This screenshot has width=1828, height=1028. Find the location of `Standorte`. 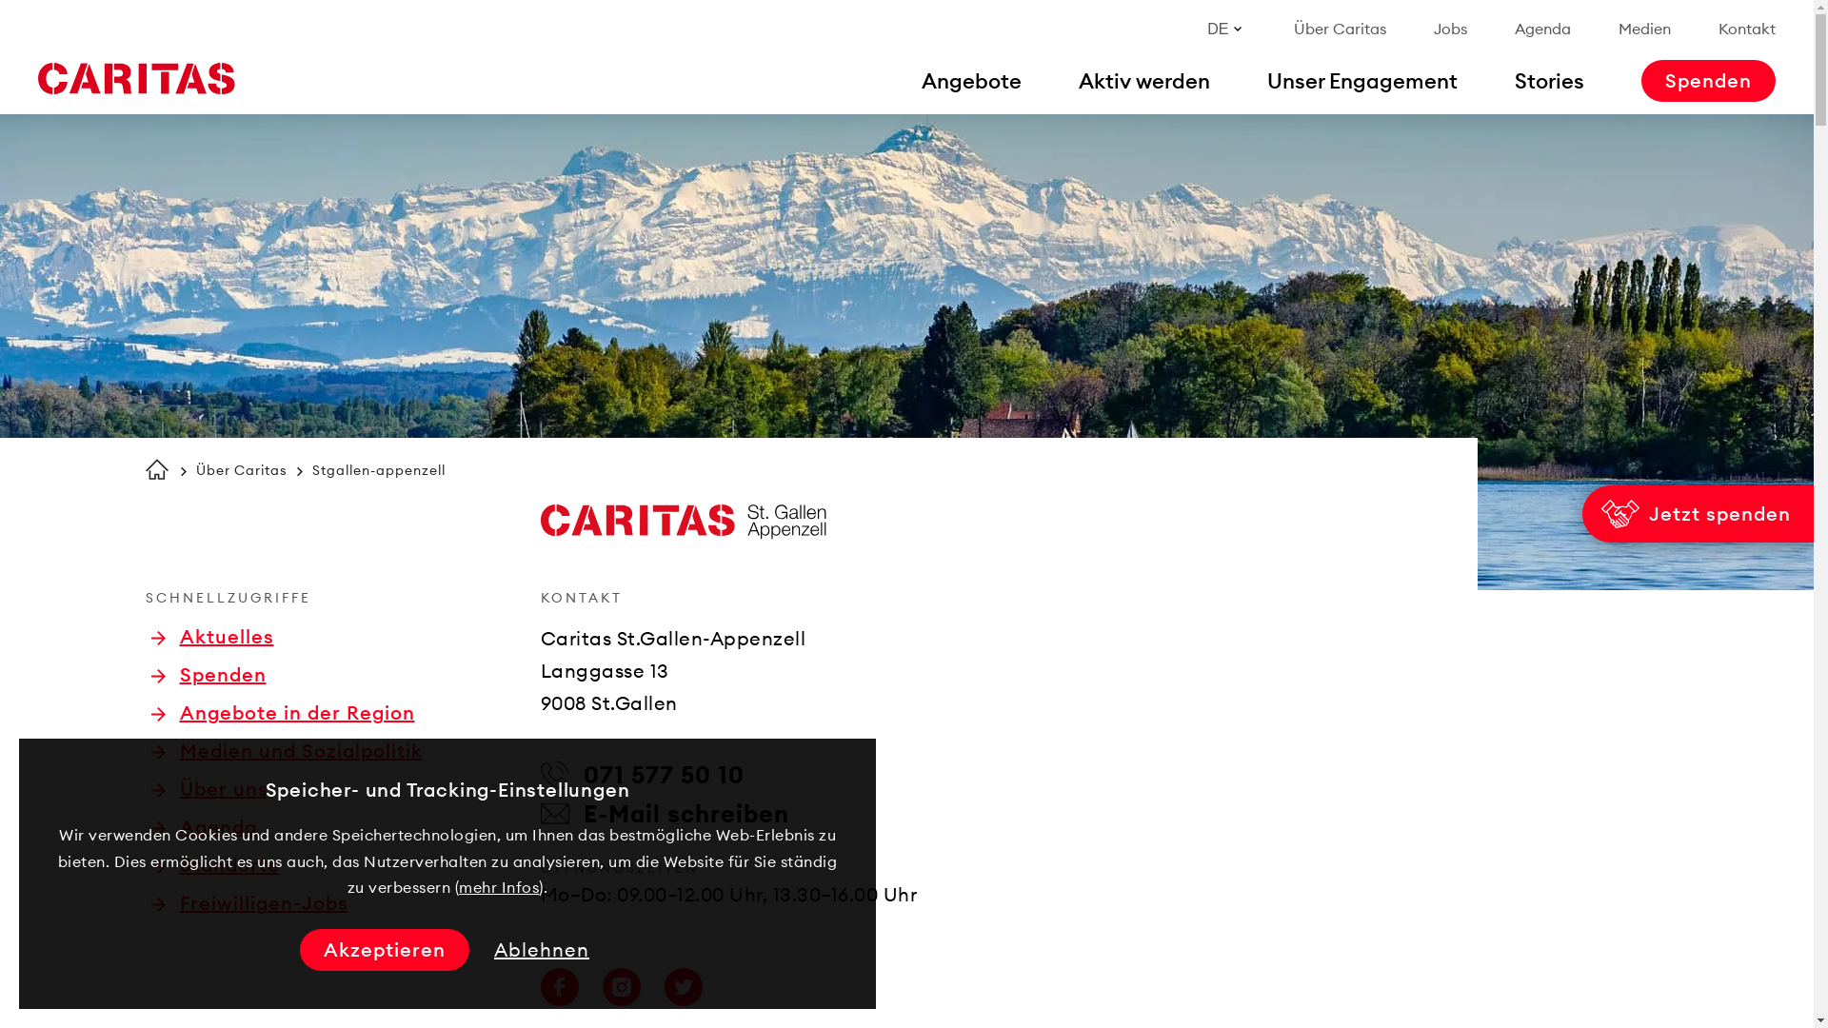

Standorte is located at coordinates (215, 865).